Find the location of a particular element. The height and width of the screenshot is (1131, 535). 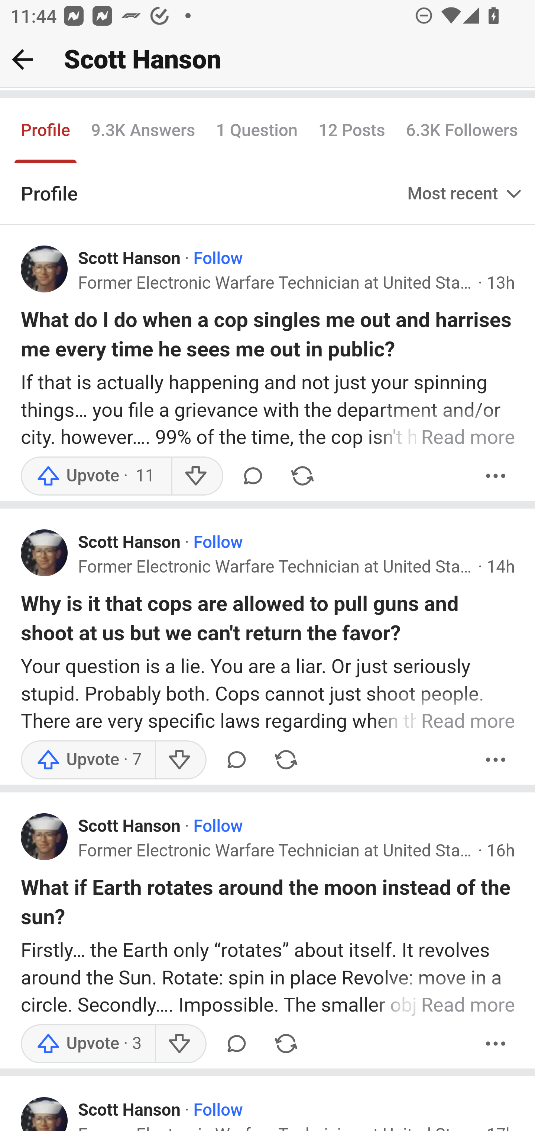

6.3K Followers is located at coordinates (462, 132).